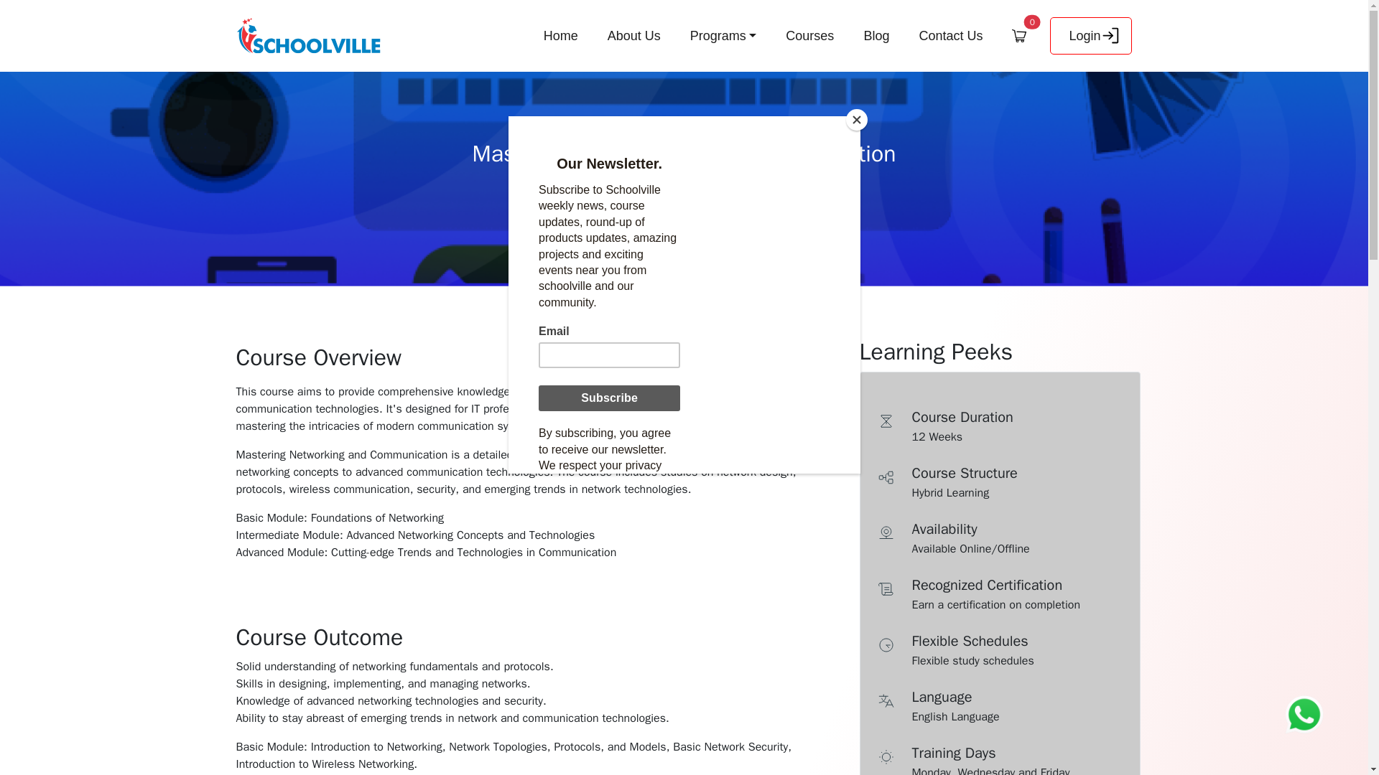 This screenshot has height=775, width=1379. I want to click on Blog, so click(876, 36).